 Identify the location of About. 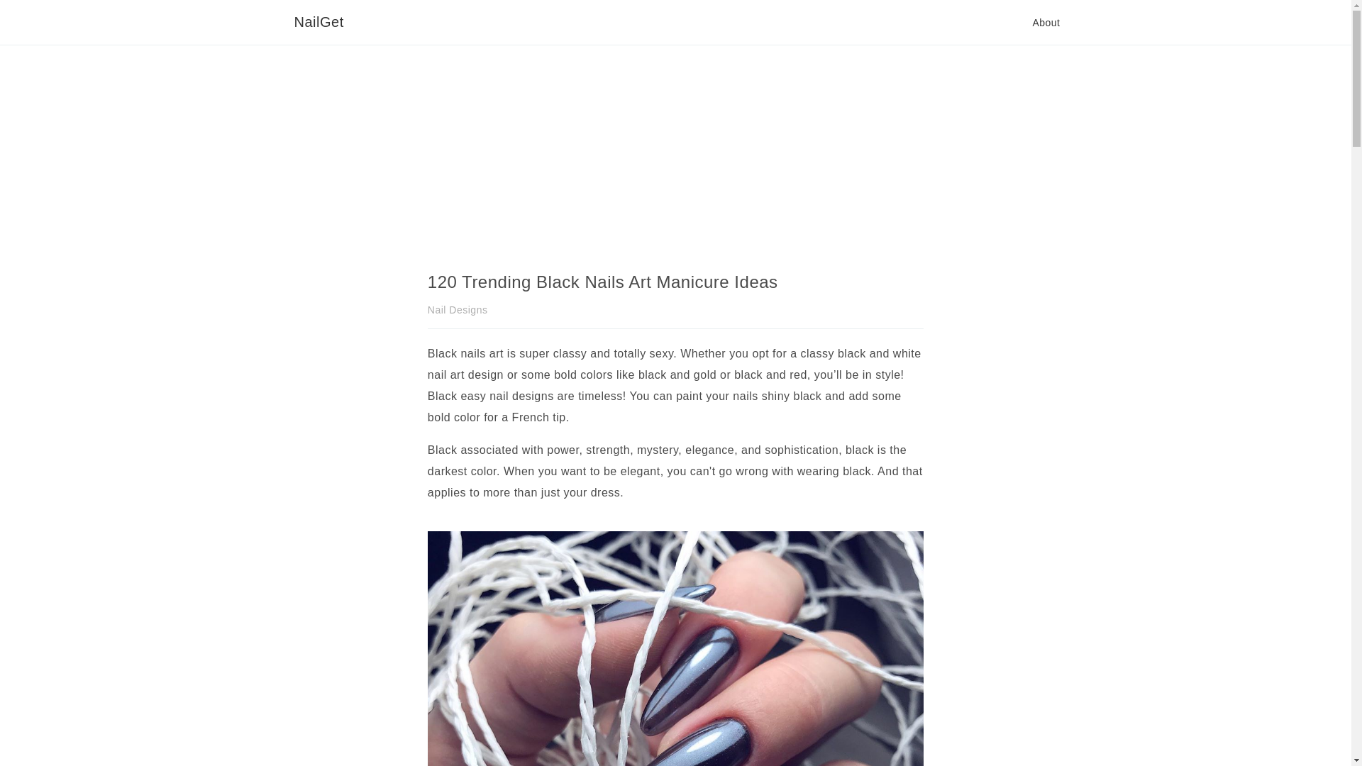
(1046, 22).